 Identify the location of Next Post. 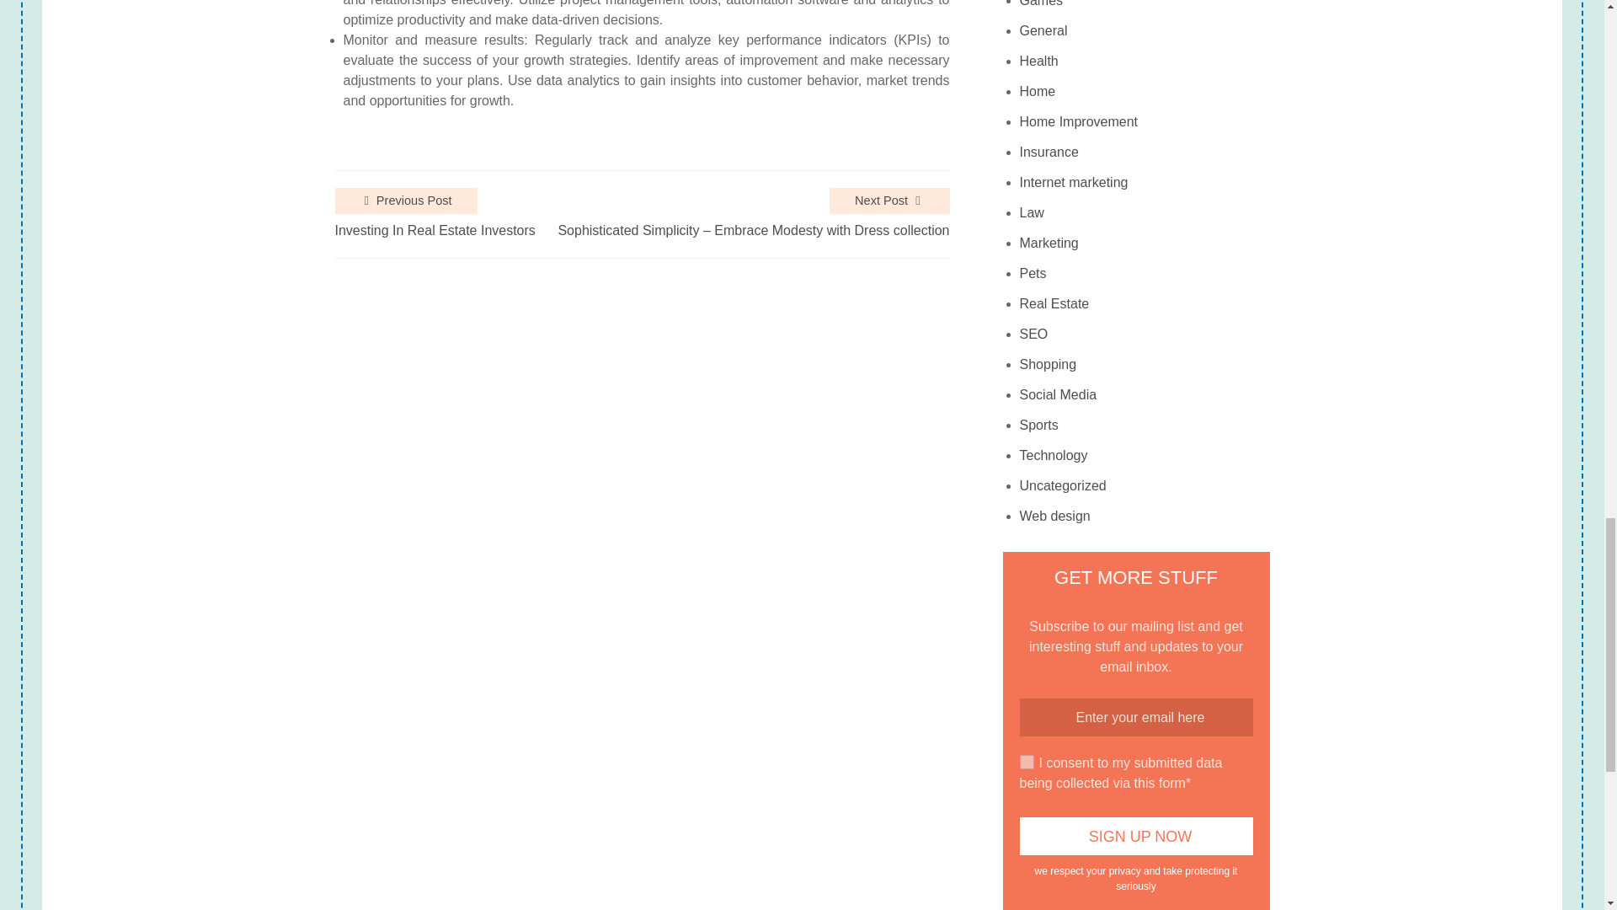
(889, 201).